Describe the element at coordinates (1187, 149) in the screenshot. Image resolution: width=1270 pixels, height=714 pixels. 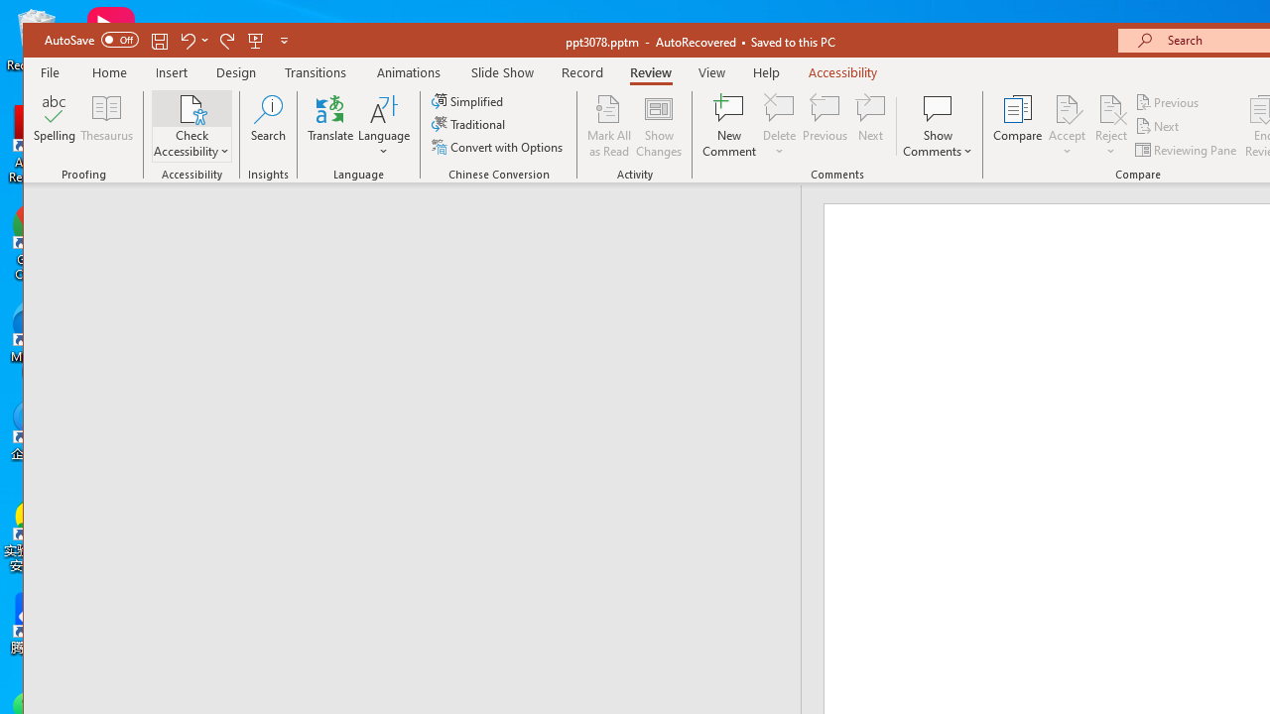
I see `Reviewing Pane` at that location.